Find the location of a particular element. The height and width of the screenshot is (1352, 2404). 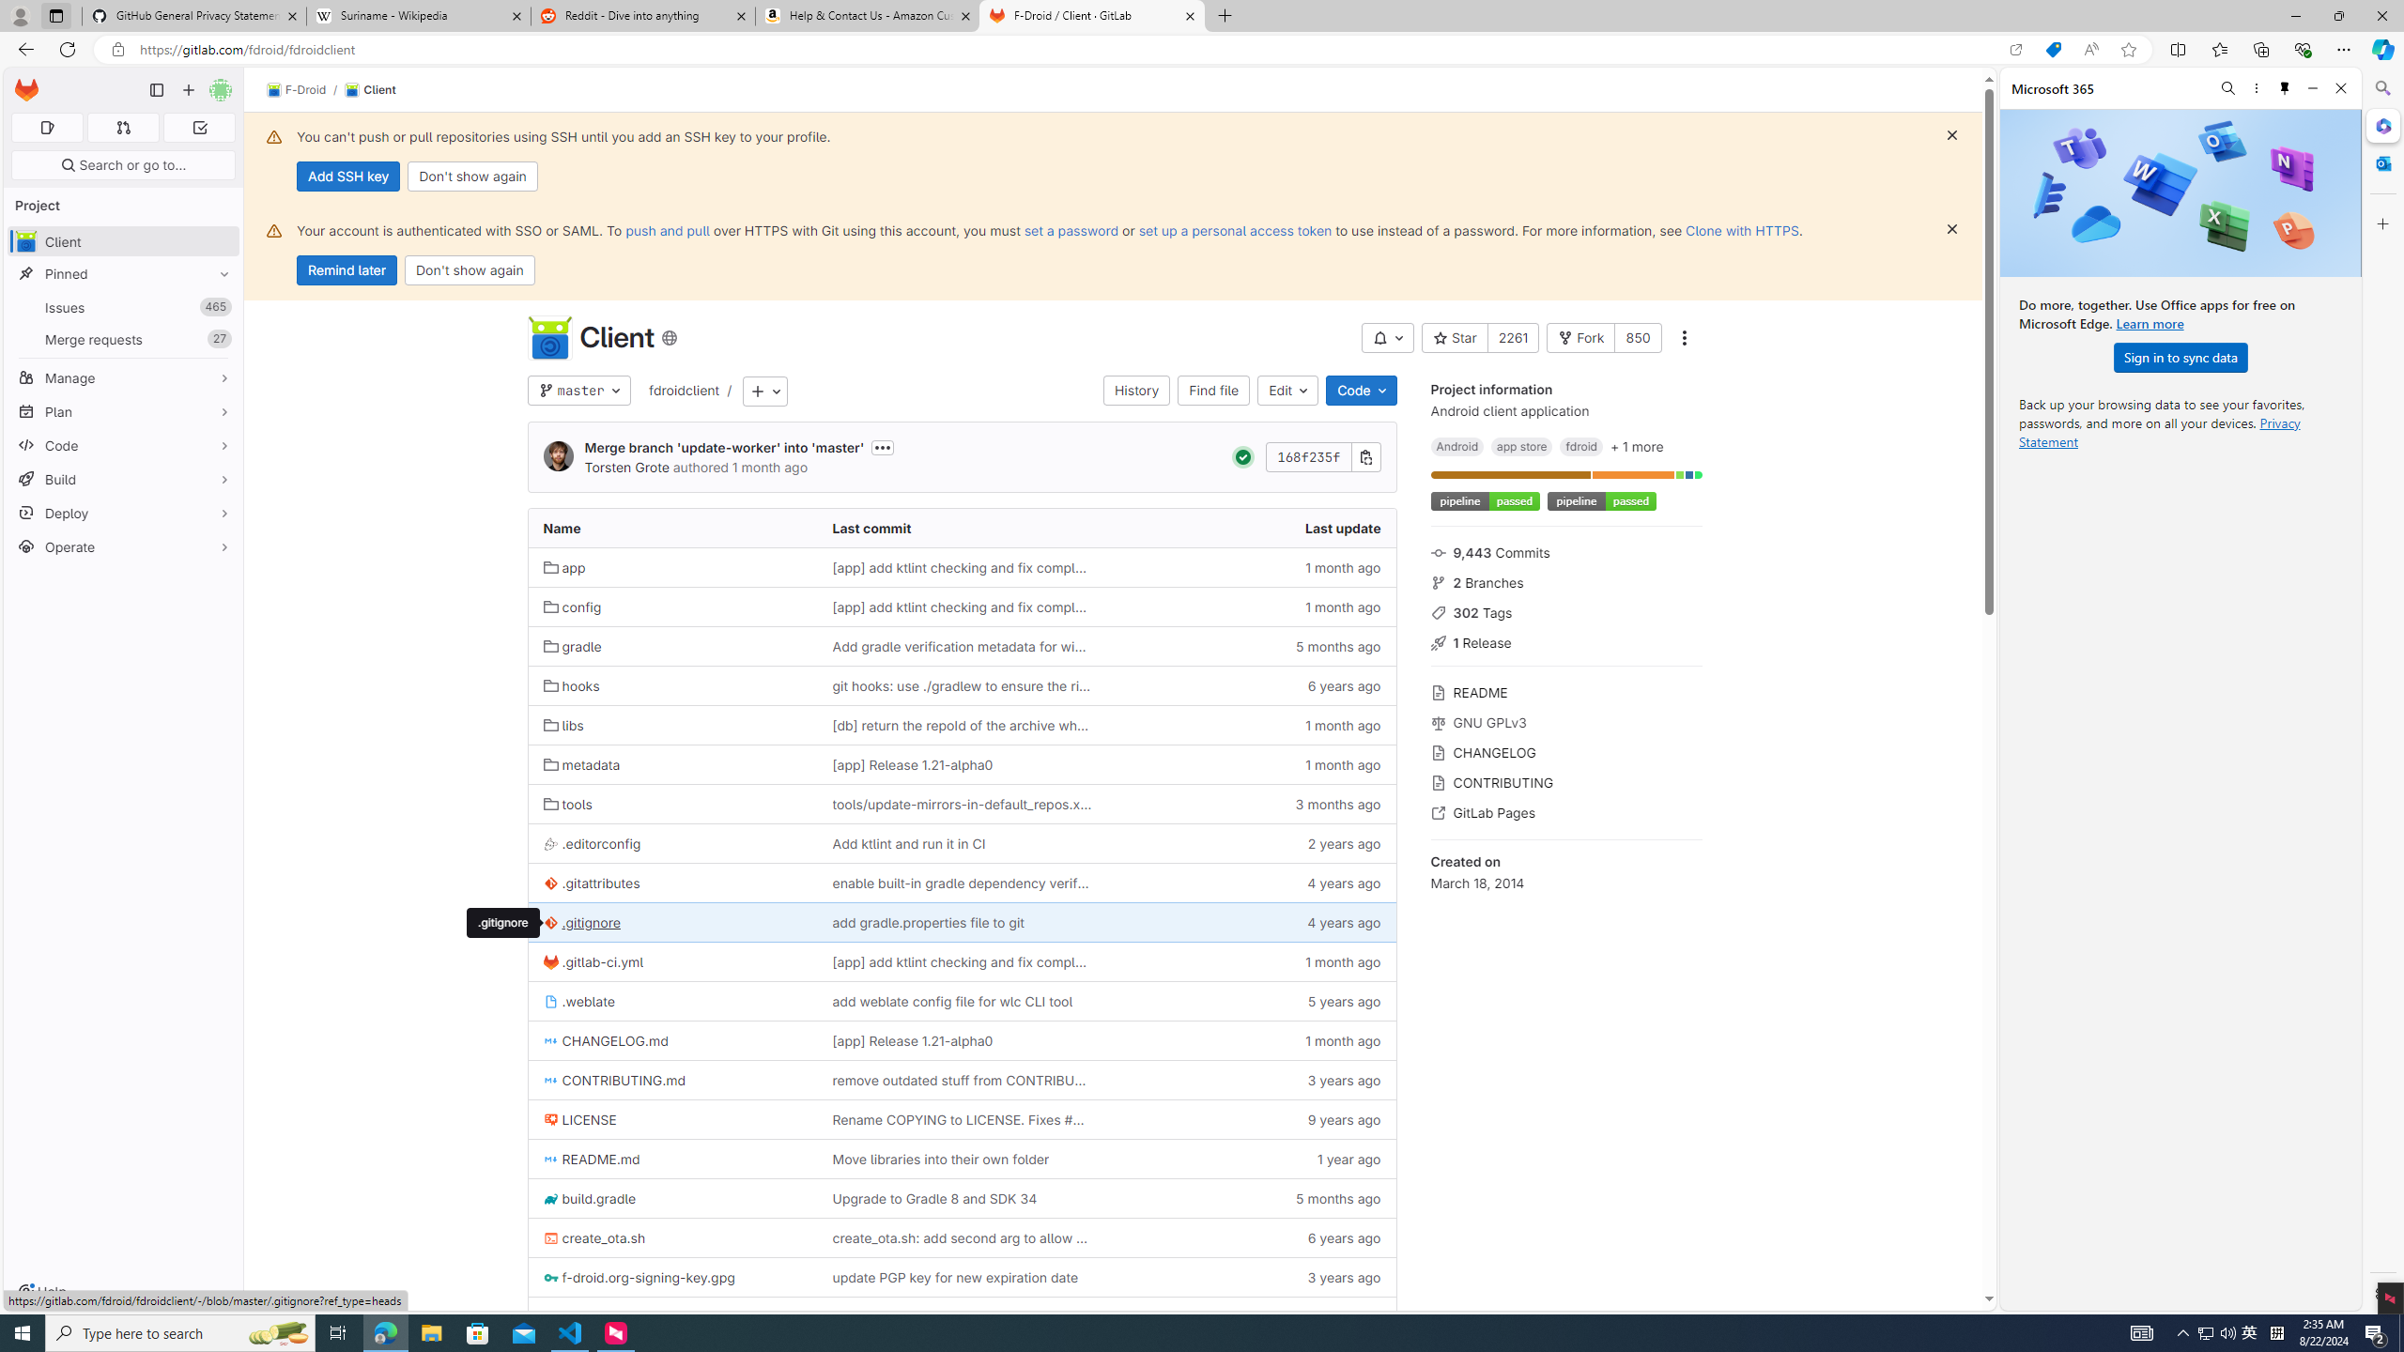

add gradle.properties file to git is located at coordinates (928, 922).